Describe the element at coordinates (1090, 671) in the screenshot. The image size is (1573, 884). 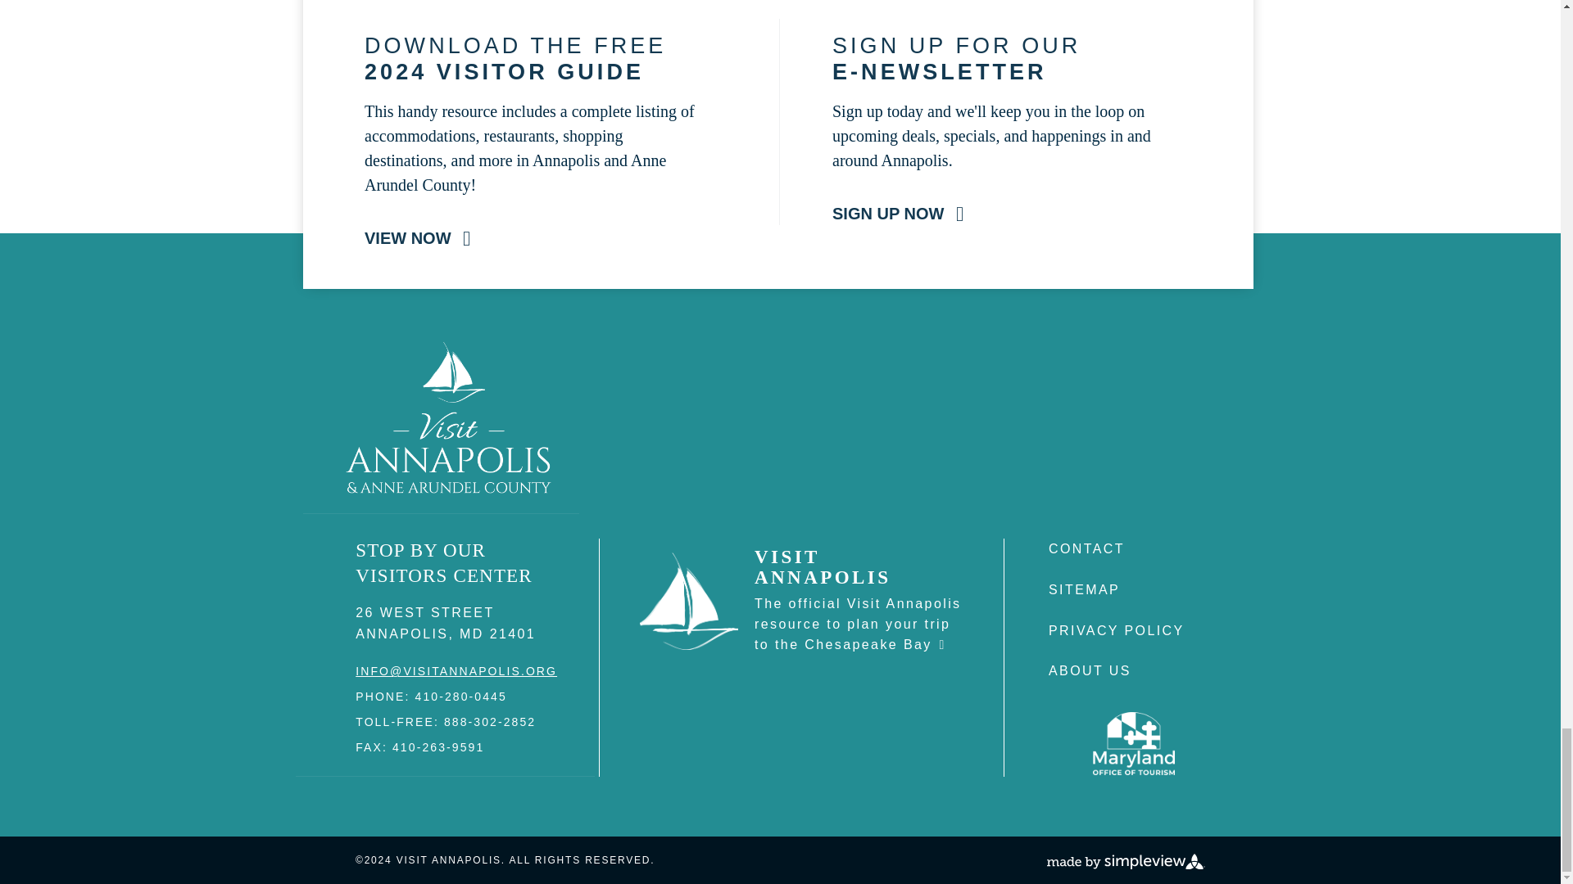
I see `About Us` at that location.